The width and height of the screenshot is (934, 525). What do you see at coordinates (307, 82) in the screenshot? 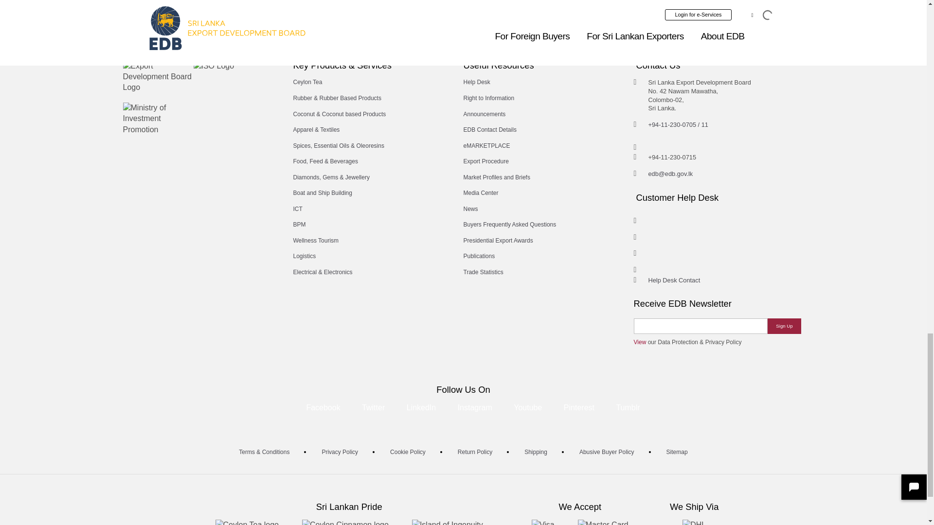
I see `Ceylon Tea` at bounding box center [307, 82].